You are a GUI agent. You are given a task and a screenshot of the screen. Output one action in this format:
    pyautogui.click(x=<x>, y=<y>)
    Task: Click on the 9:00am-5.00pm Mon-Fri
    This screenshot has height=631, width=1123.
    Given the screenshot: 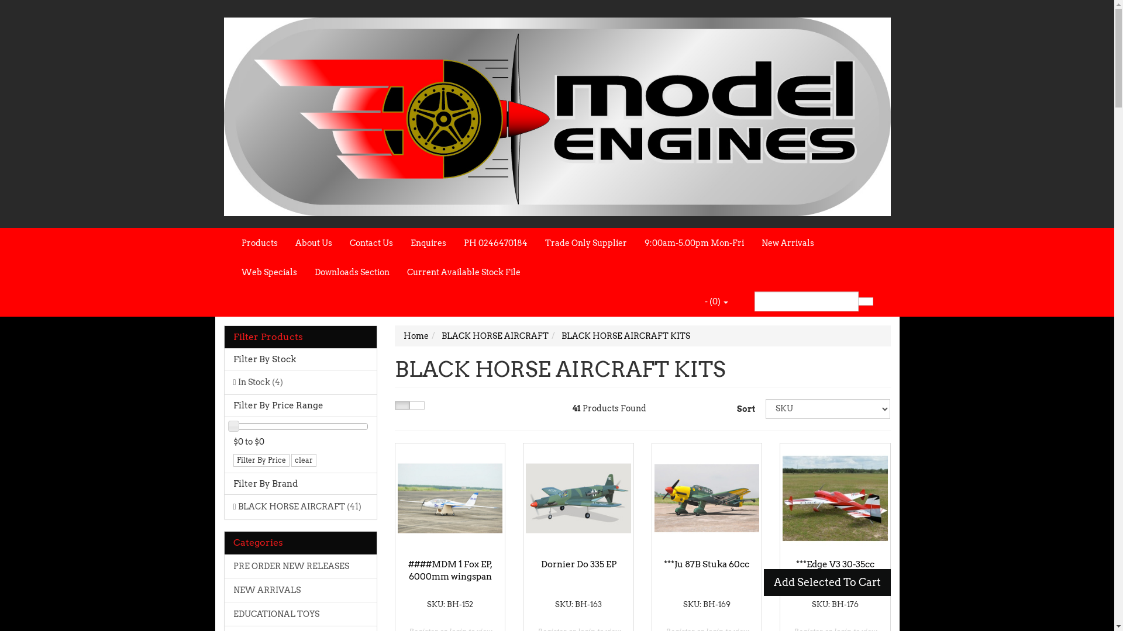 What is the action you would take?
    pyautogui.click(x=694, y=243)
    